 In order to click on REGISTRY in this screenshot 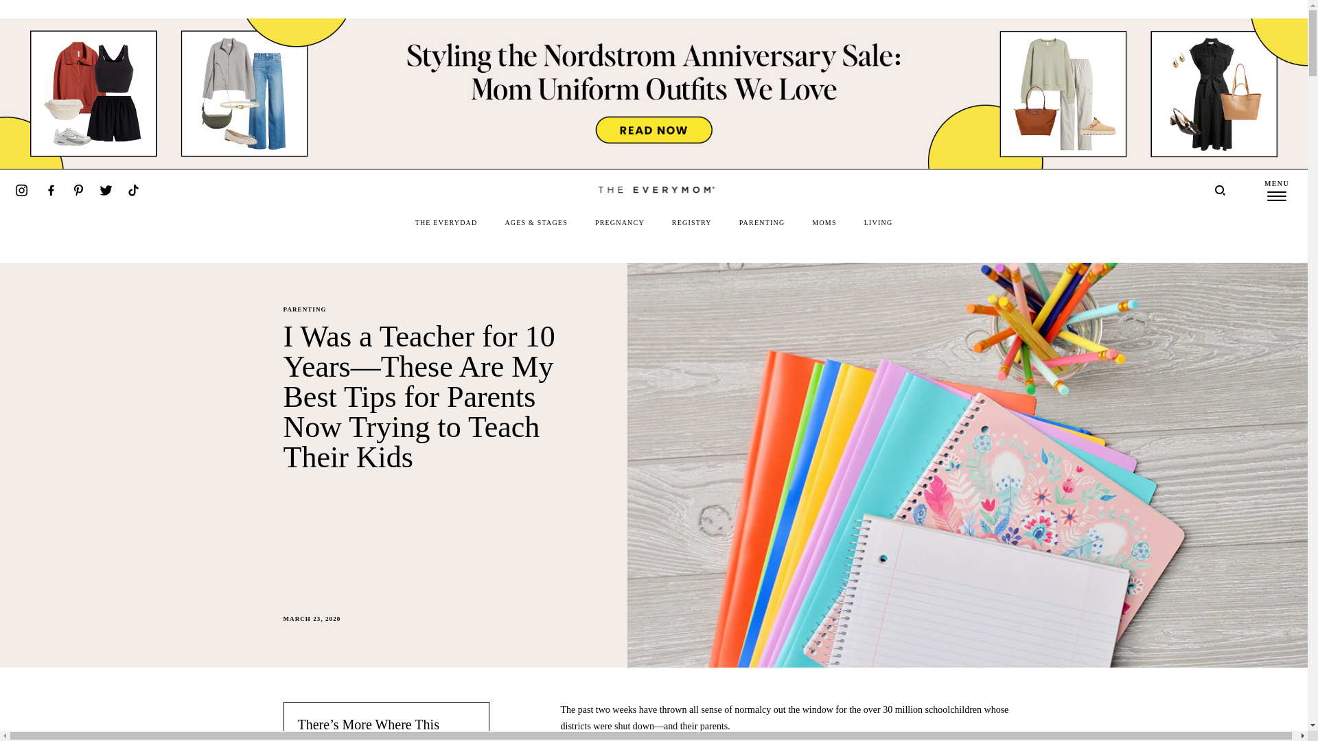, I will do `click(692, 222)`.